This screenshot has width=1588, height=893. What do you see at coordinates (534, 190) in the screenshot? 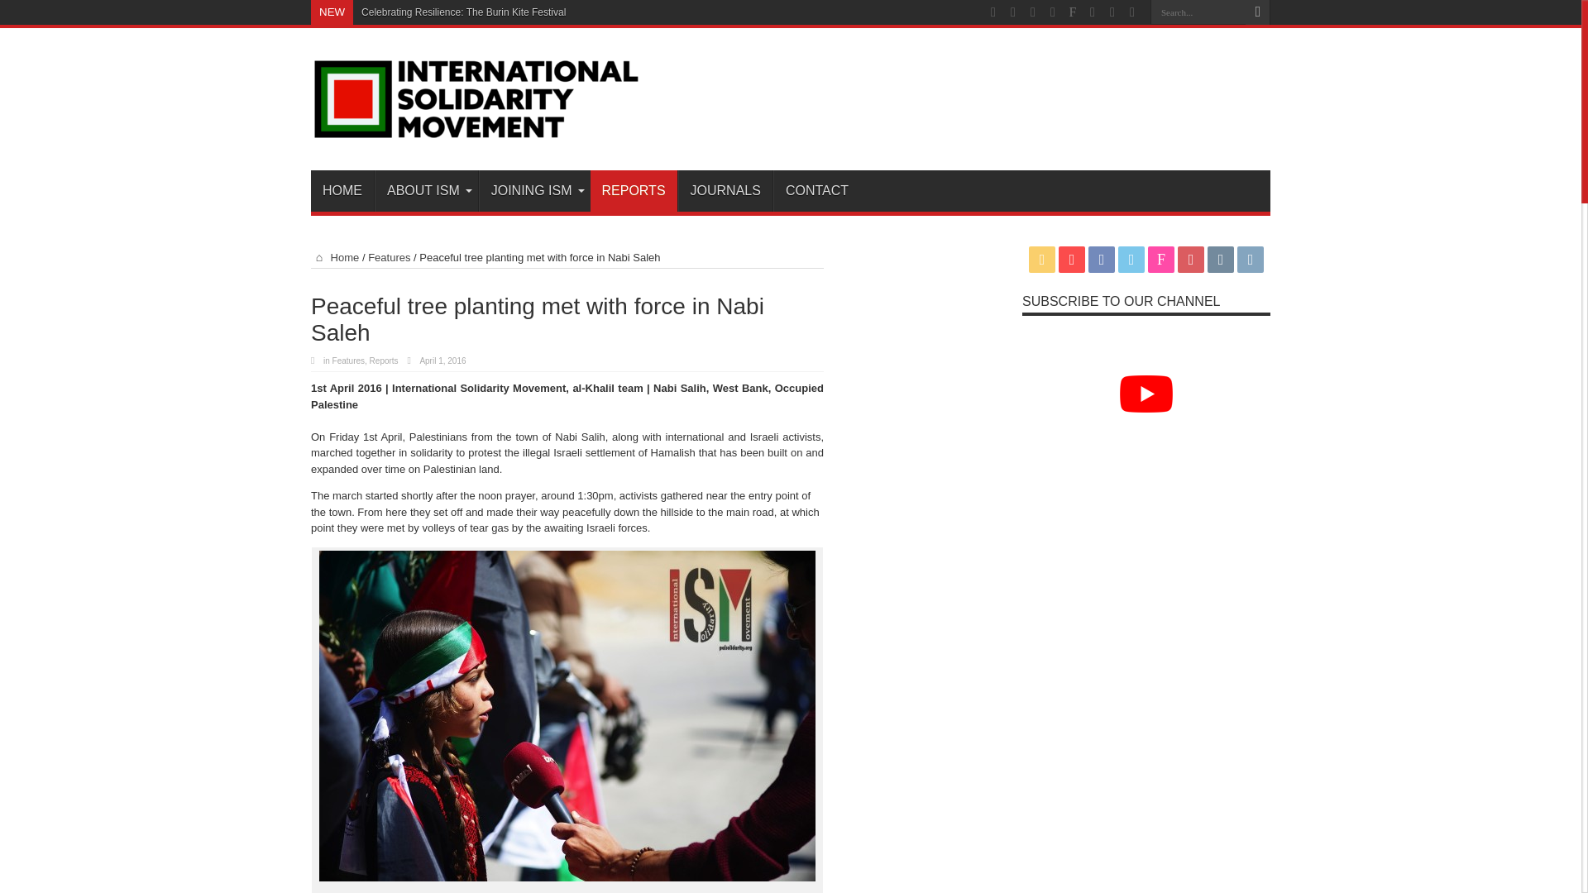
I see `JOINING ISM` at bounding box center [534, 190].